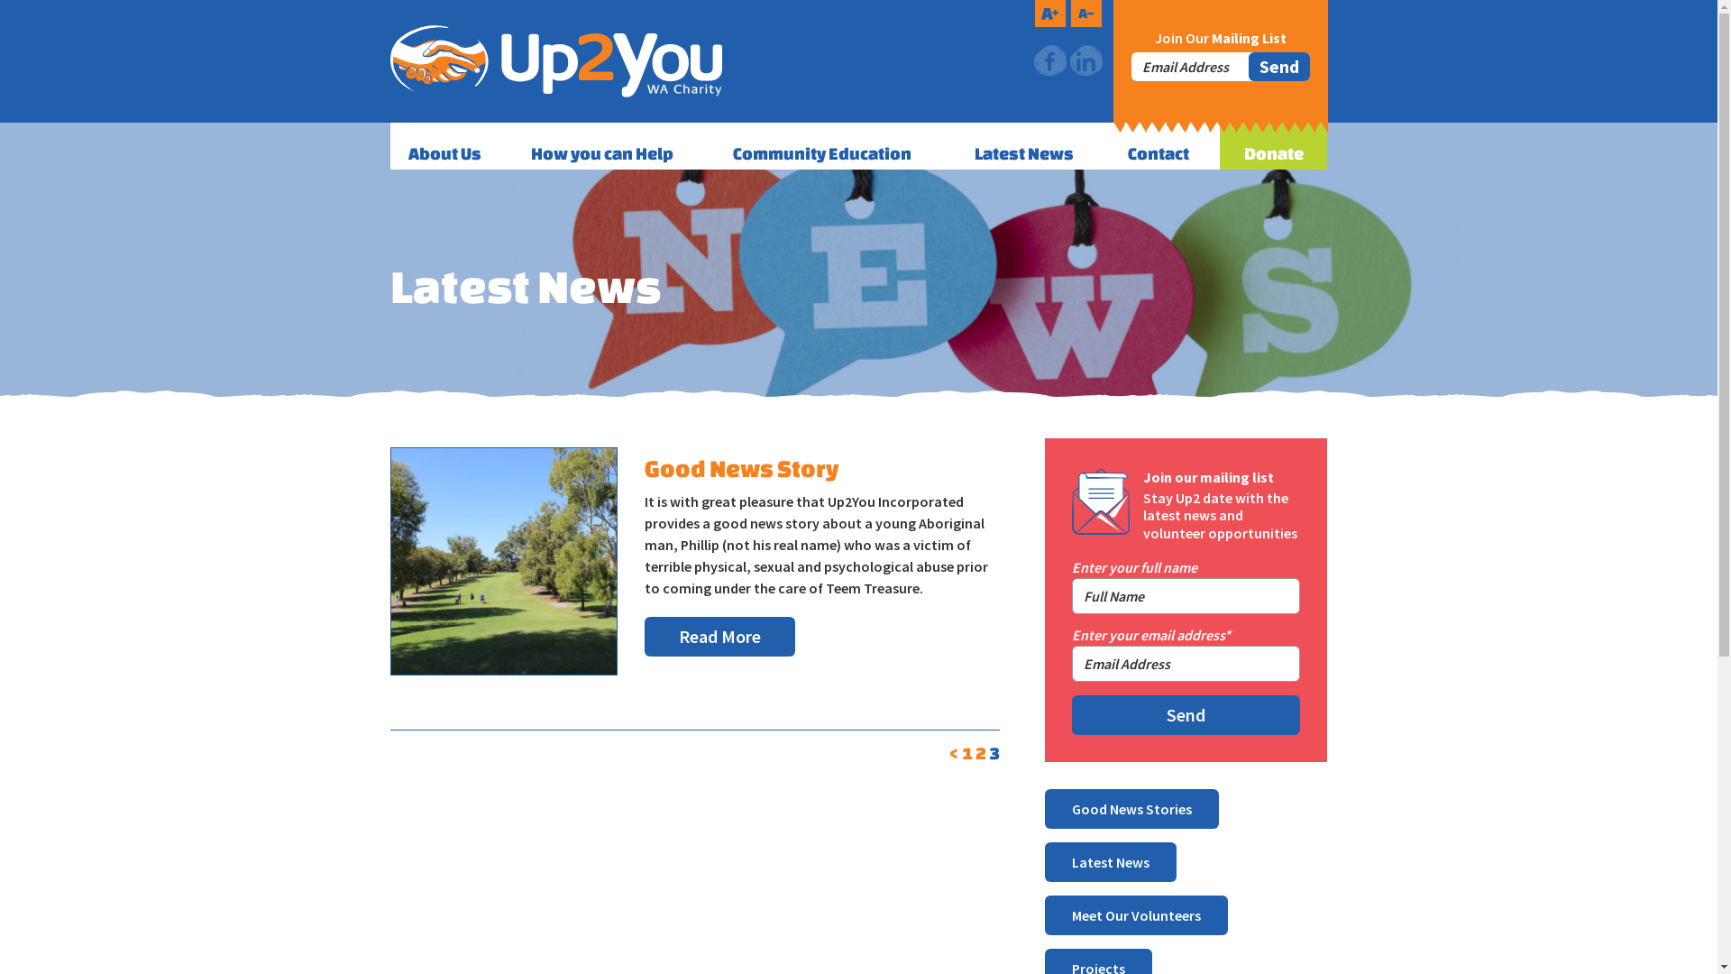 This screenshot has height=974, width=1731. What do you see at coordinates (954, 753) in the screenshot?
I see `<` at bounding box center [954, 753].